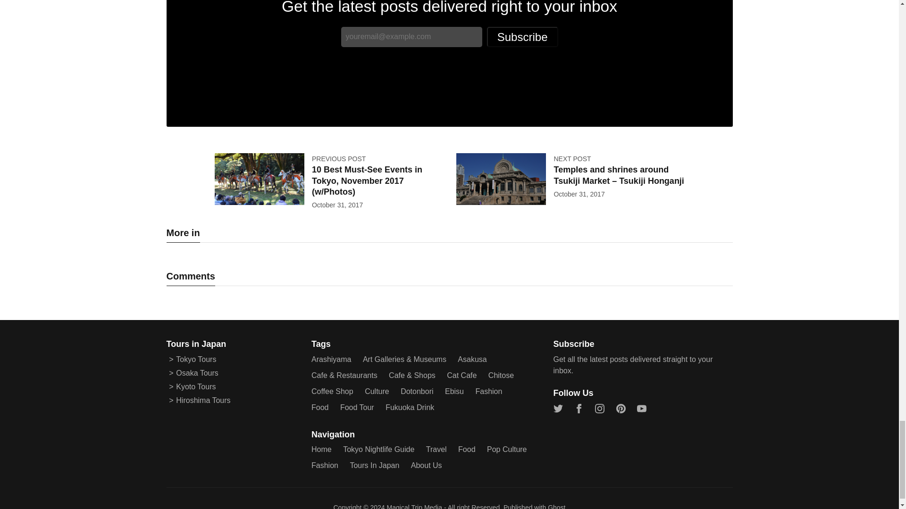 This screenshot has height=509, width=906. I want to click on Subscribe, so click(522, 37).